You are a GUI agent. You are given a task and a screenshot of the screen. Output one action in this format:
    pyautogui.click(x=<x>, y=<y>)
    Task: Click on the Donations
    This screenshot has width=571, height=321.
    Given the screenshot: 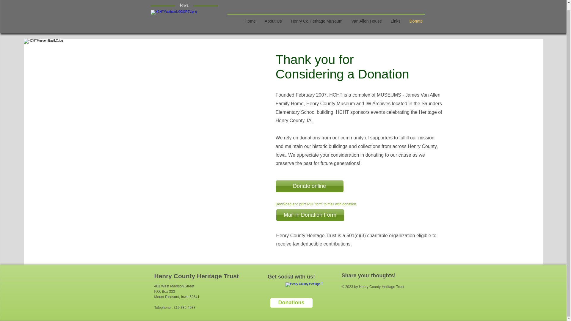 What is the action you would take?
    pyautogui.click(x=291, y=303)
    